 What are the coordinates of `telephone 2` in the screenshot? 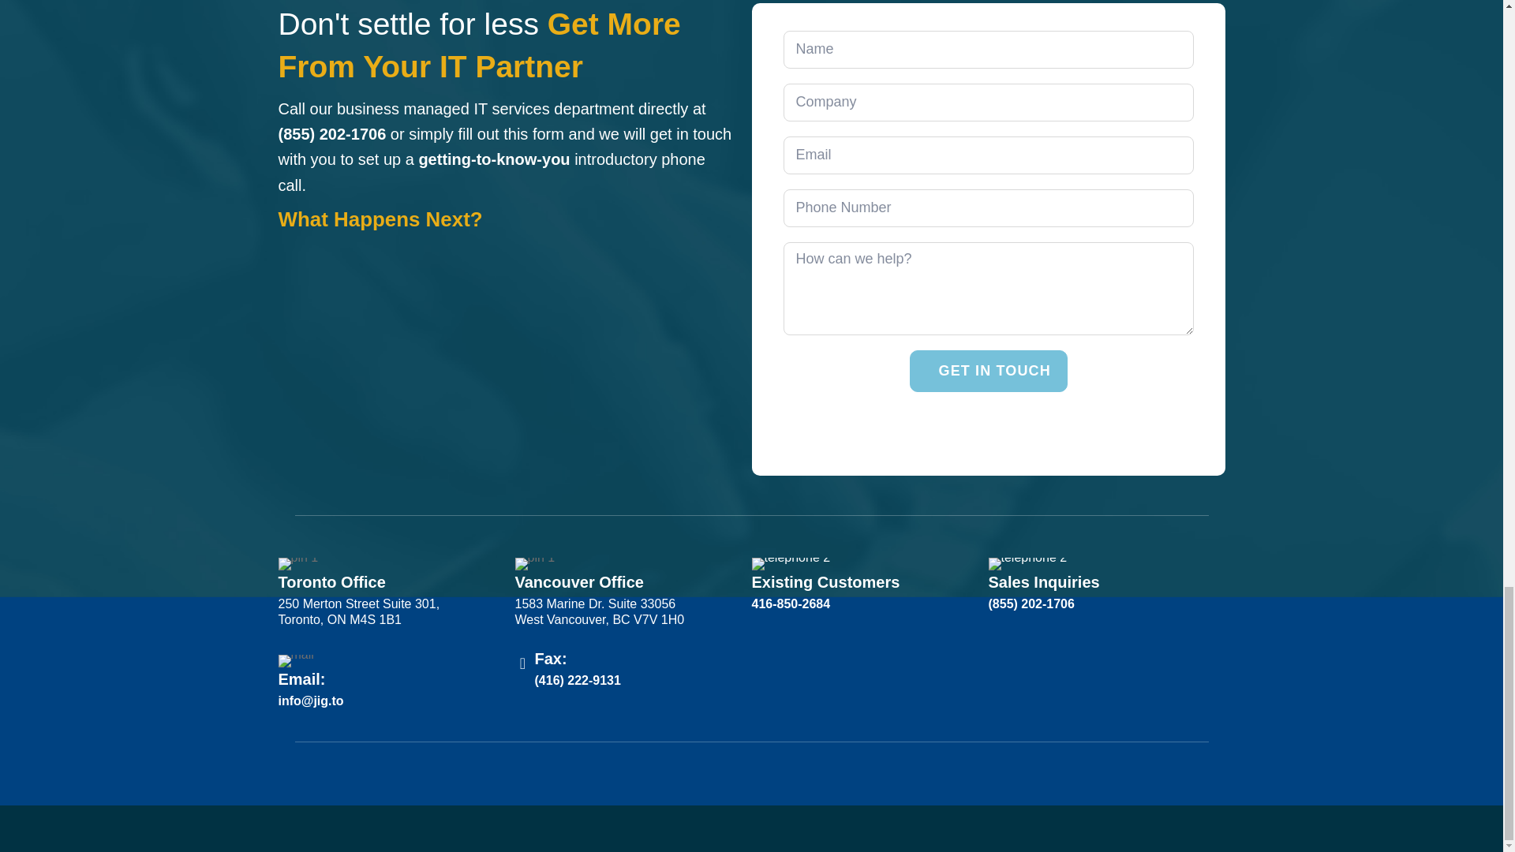 It's located at (791, 563).